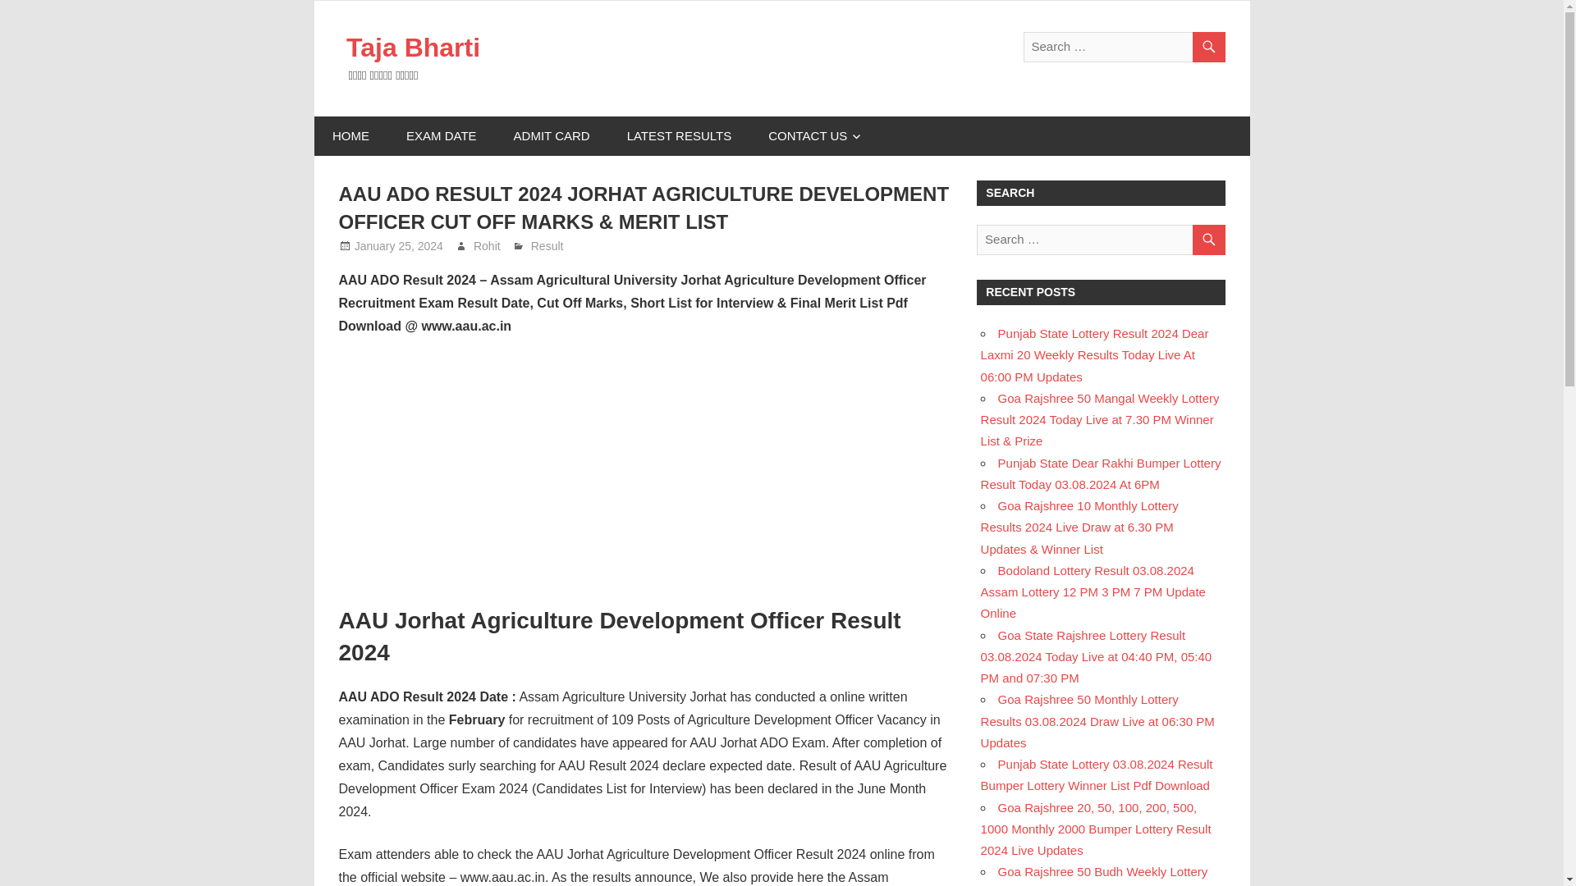  I want to click on Search for:, so click(1123, 46).